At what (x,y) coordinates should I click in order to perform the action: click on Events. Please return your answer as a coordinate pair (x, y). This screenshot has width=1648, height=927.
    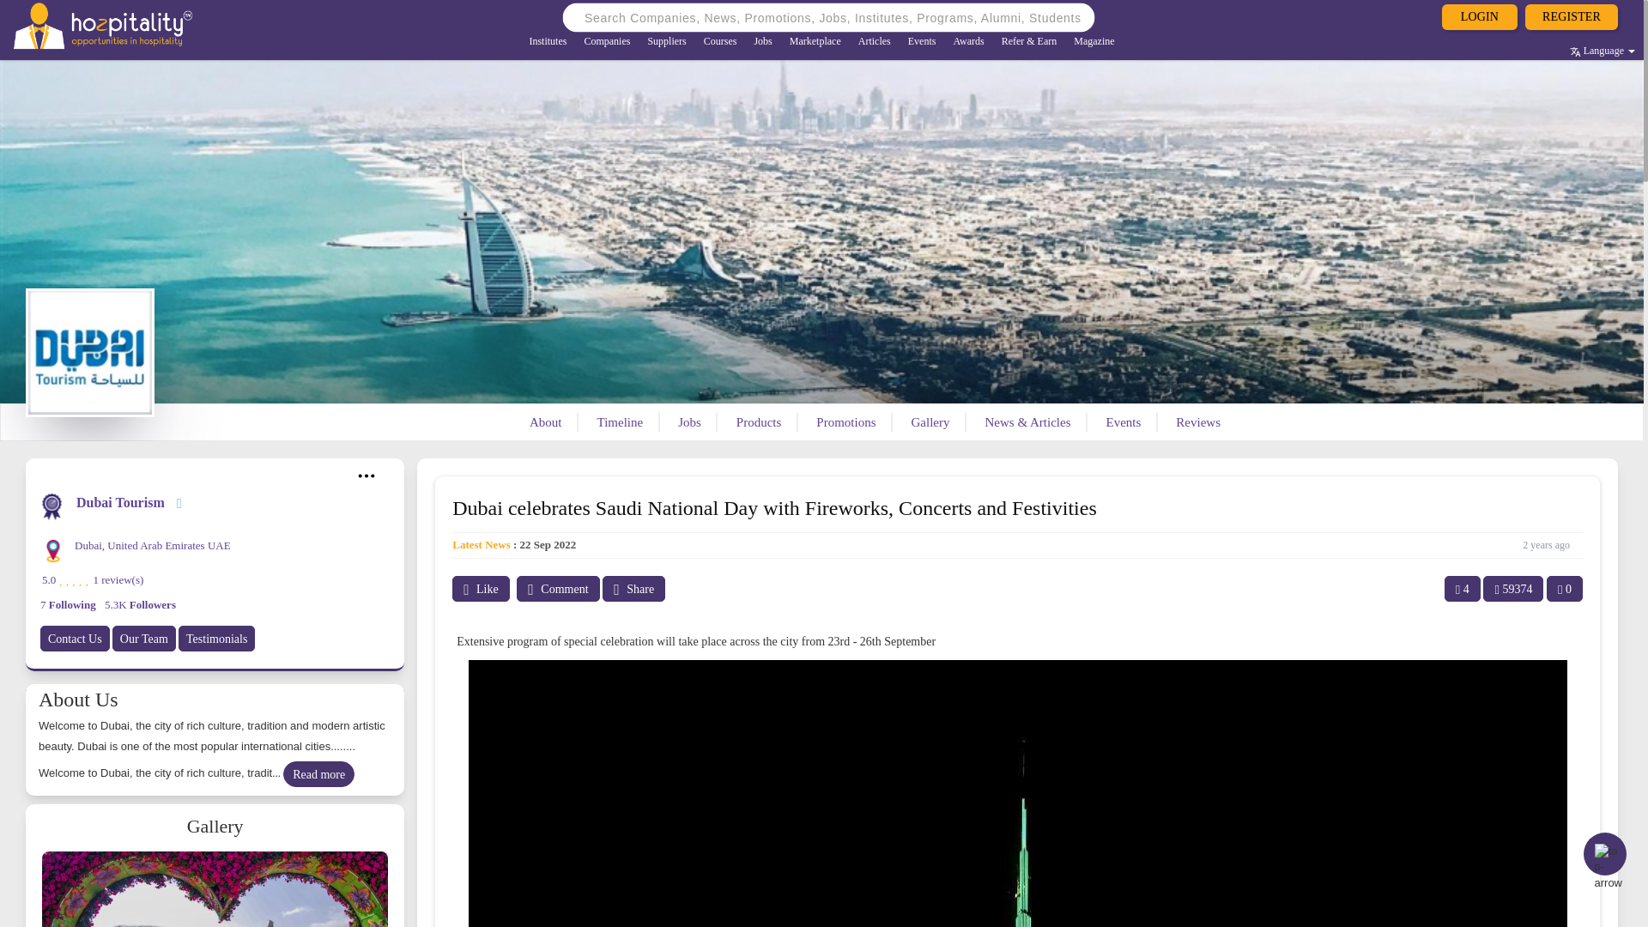
    Looking at the image, I should click on (922, 43).